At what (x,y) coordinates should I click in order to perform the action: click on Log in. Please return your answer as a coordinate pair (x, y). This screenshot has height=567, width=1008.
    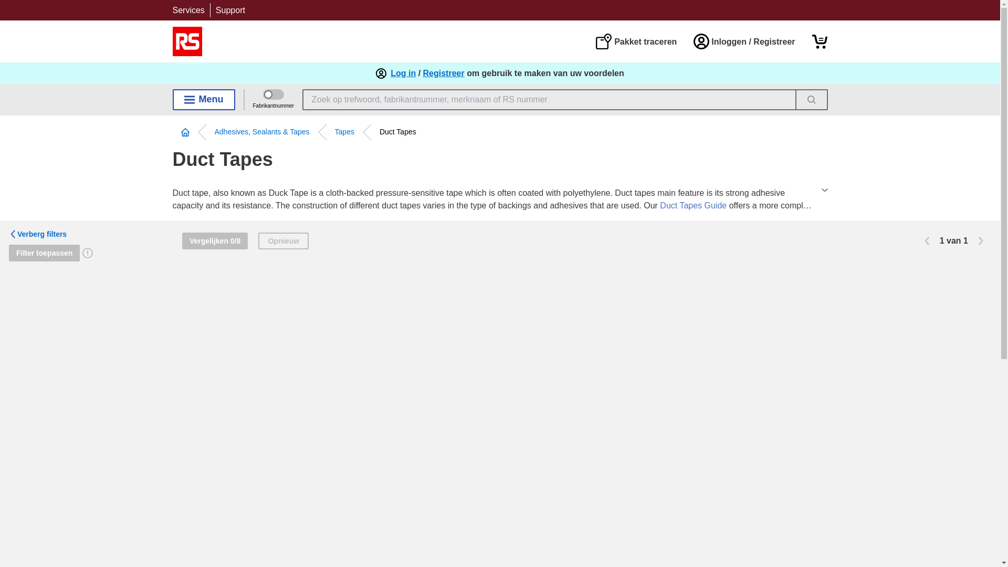
    Looking at the image, I should click on (403, 73).